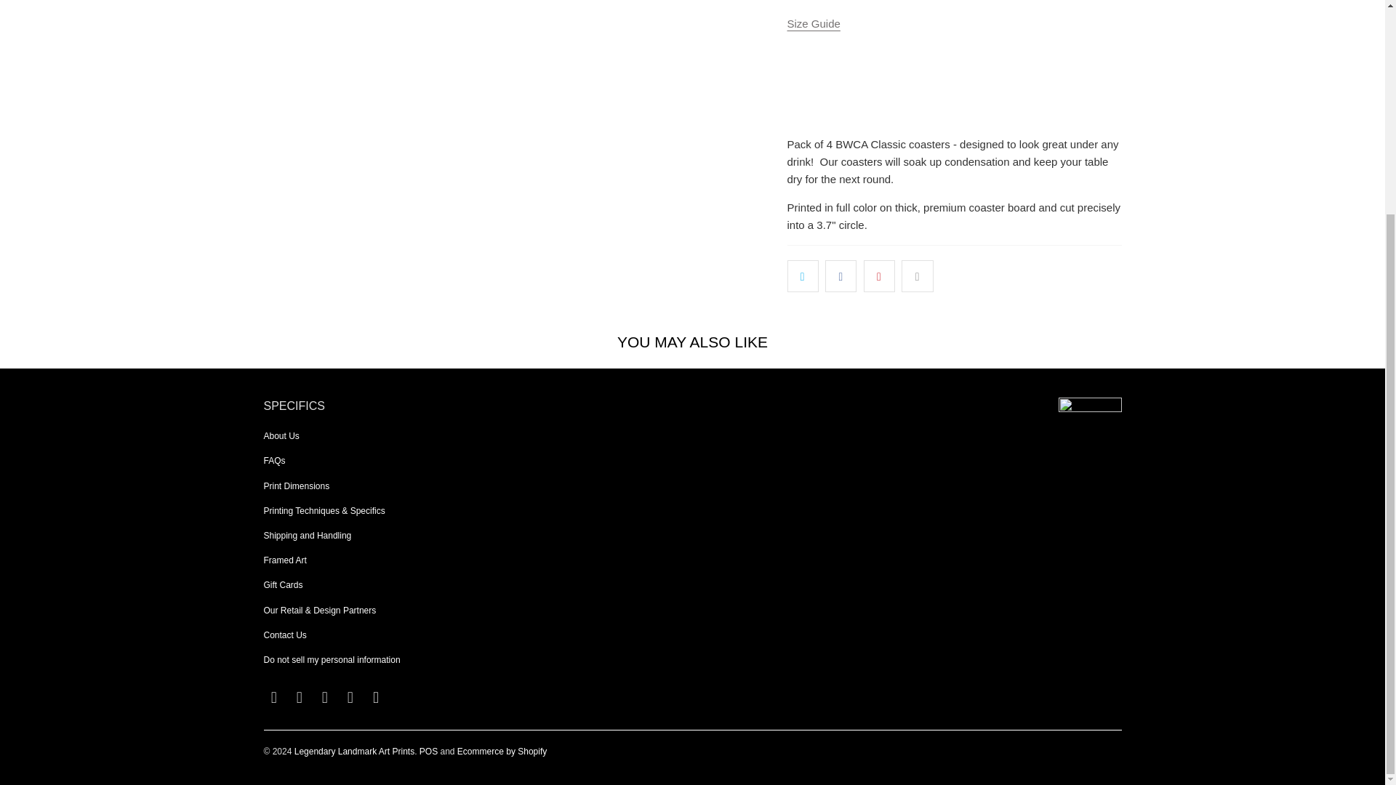  Describe the element at coordinates (879, 275) in the screenshot. I see `Share this on Pinterest` at that location.